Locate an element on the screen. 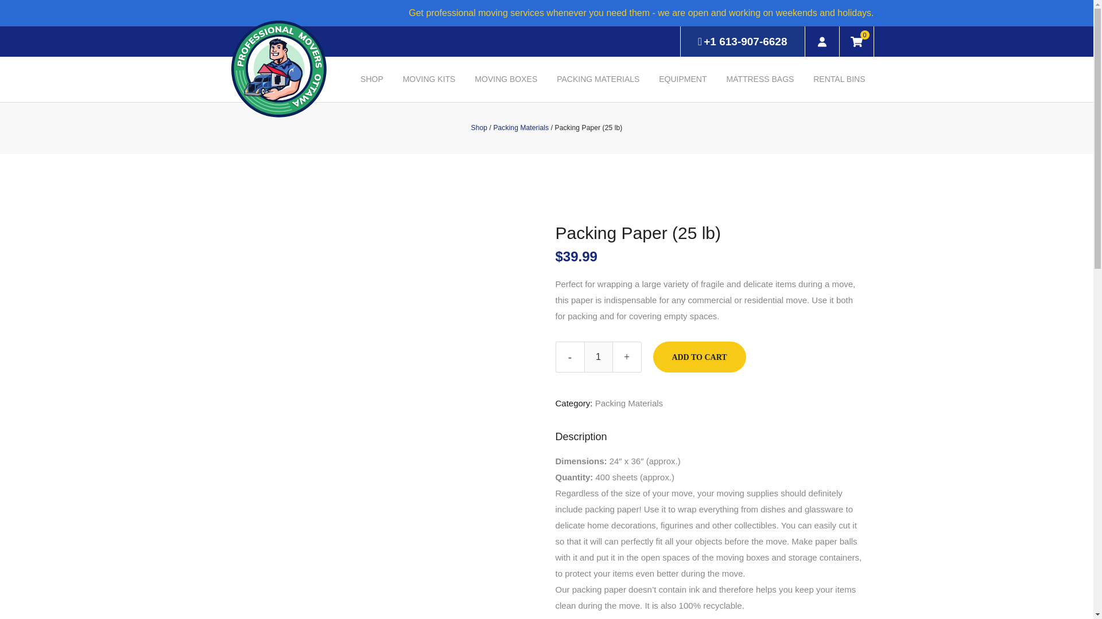 The height and width of the screenshot is (619, 1102). PACKING MATERIALS is located at coordinates (597, 79).